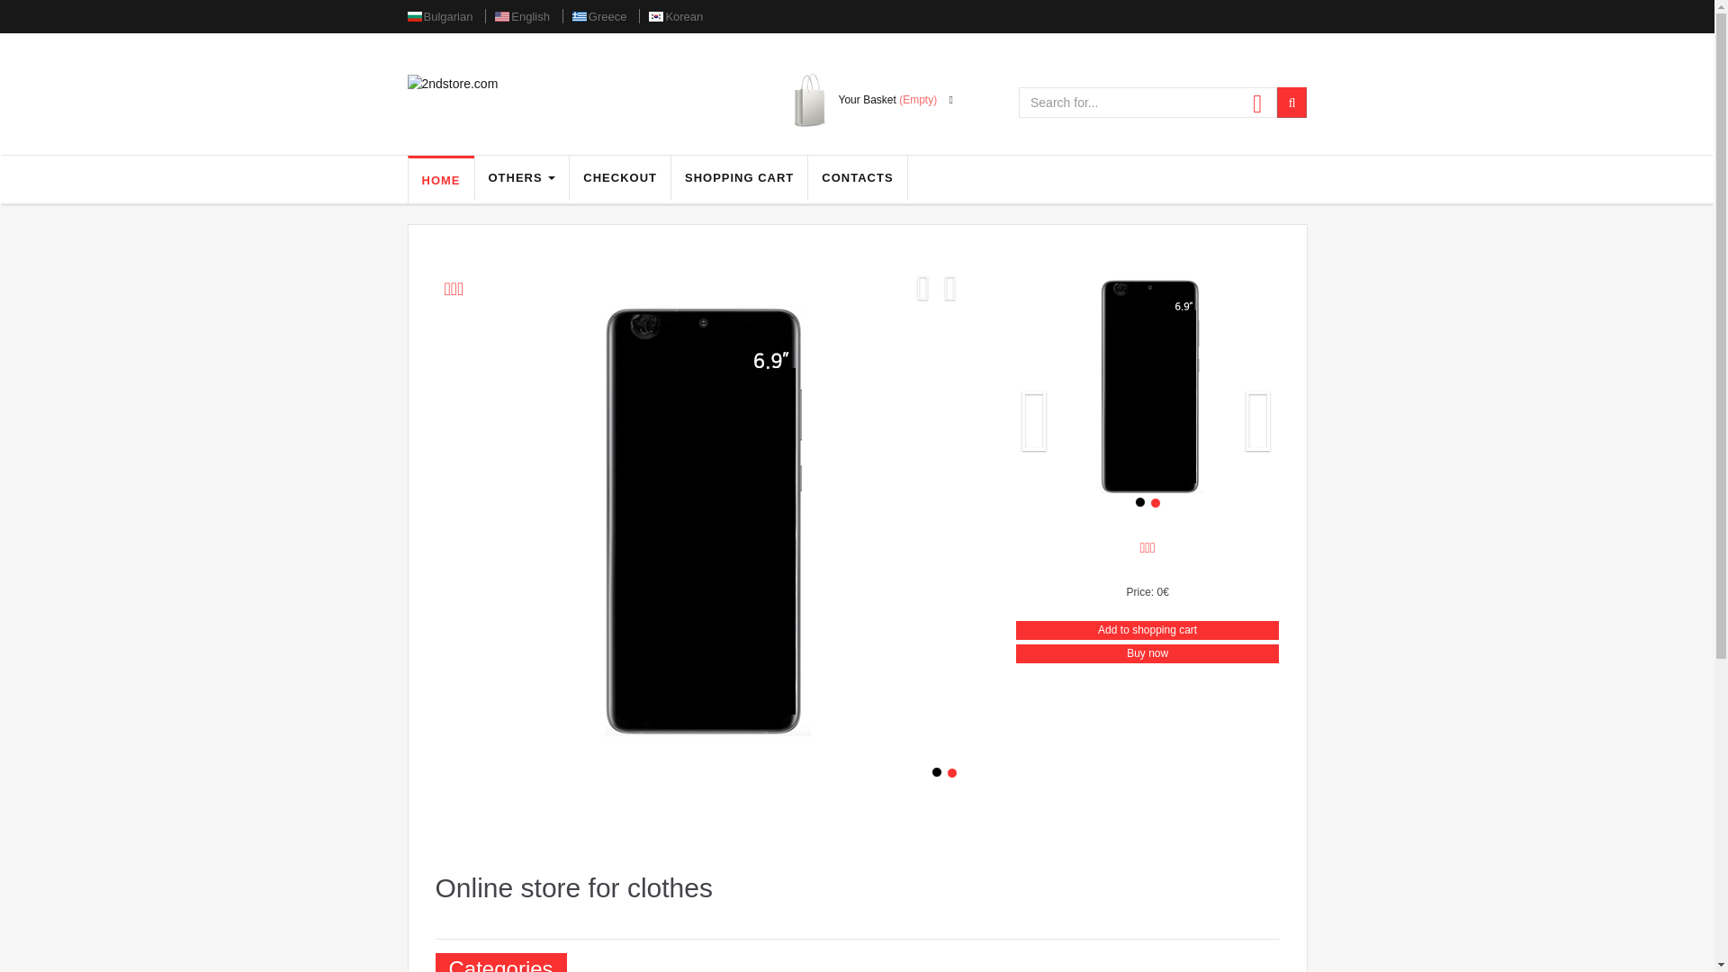 Image resolution: width=1728 pixels, height=972 pixels. I want to click on Korean, so click(684, 16).